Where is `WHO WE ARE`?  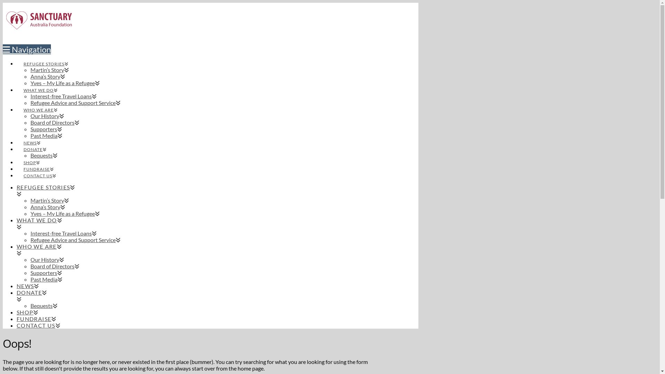
WHO WE ARE is located at coordinates (41, 104).